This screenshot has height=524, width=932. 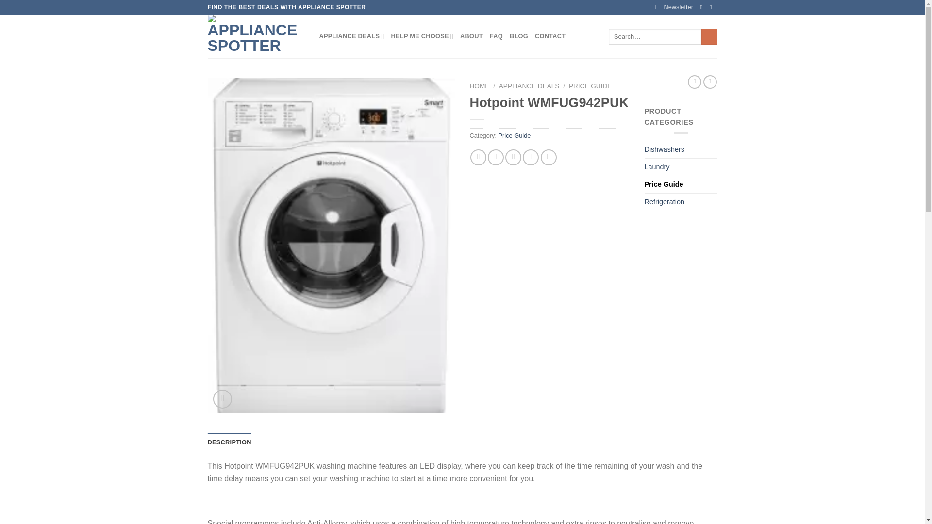 I want to click on Newsletter, so click(x=674, y=7).